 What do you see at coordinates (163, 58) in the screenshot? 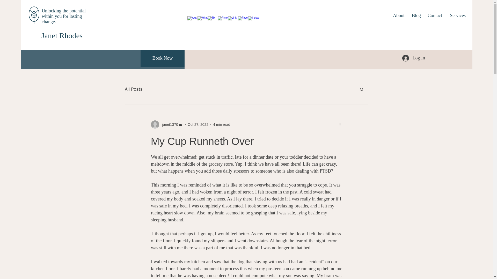
I see `Book Now` at bounding box center [163, 58].